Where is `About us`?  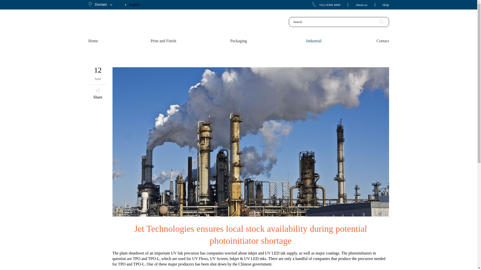
About us is located at coordinates (361, 5).